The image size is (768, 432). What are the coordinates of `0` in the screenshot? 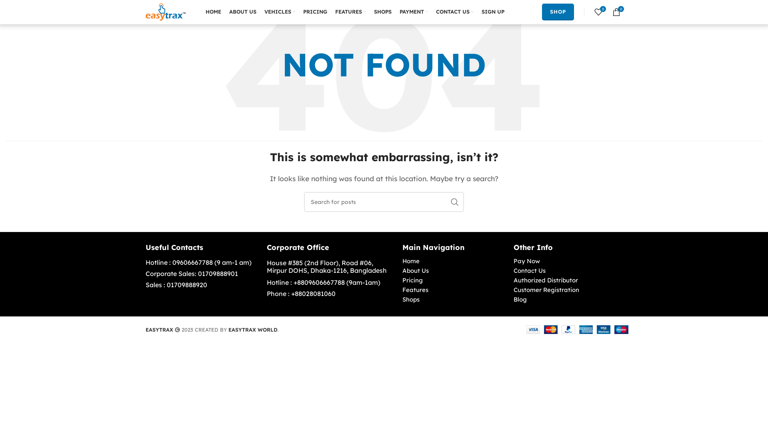 It's located at (616, 12).